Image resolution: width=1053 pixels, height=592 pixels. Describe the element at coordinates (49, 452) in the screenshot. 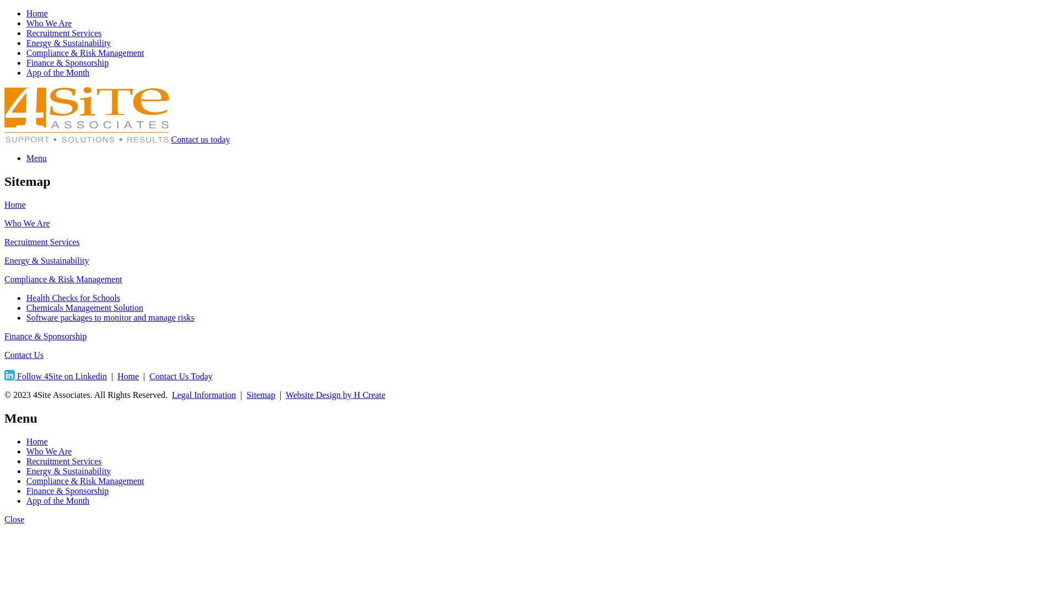

I see `Who We Are` at that location.